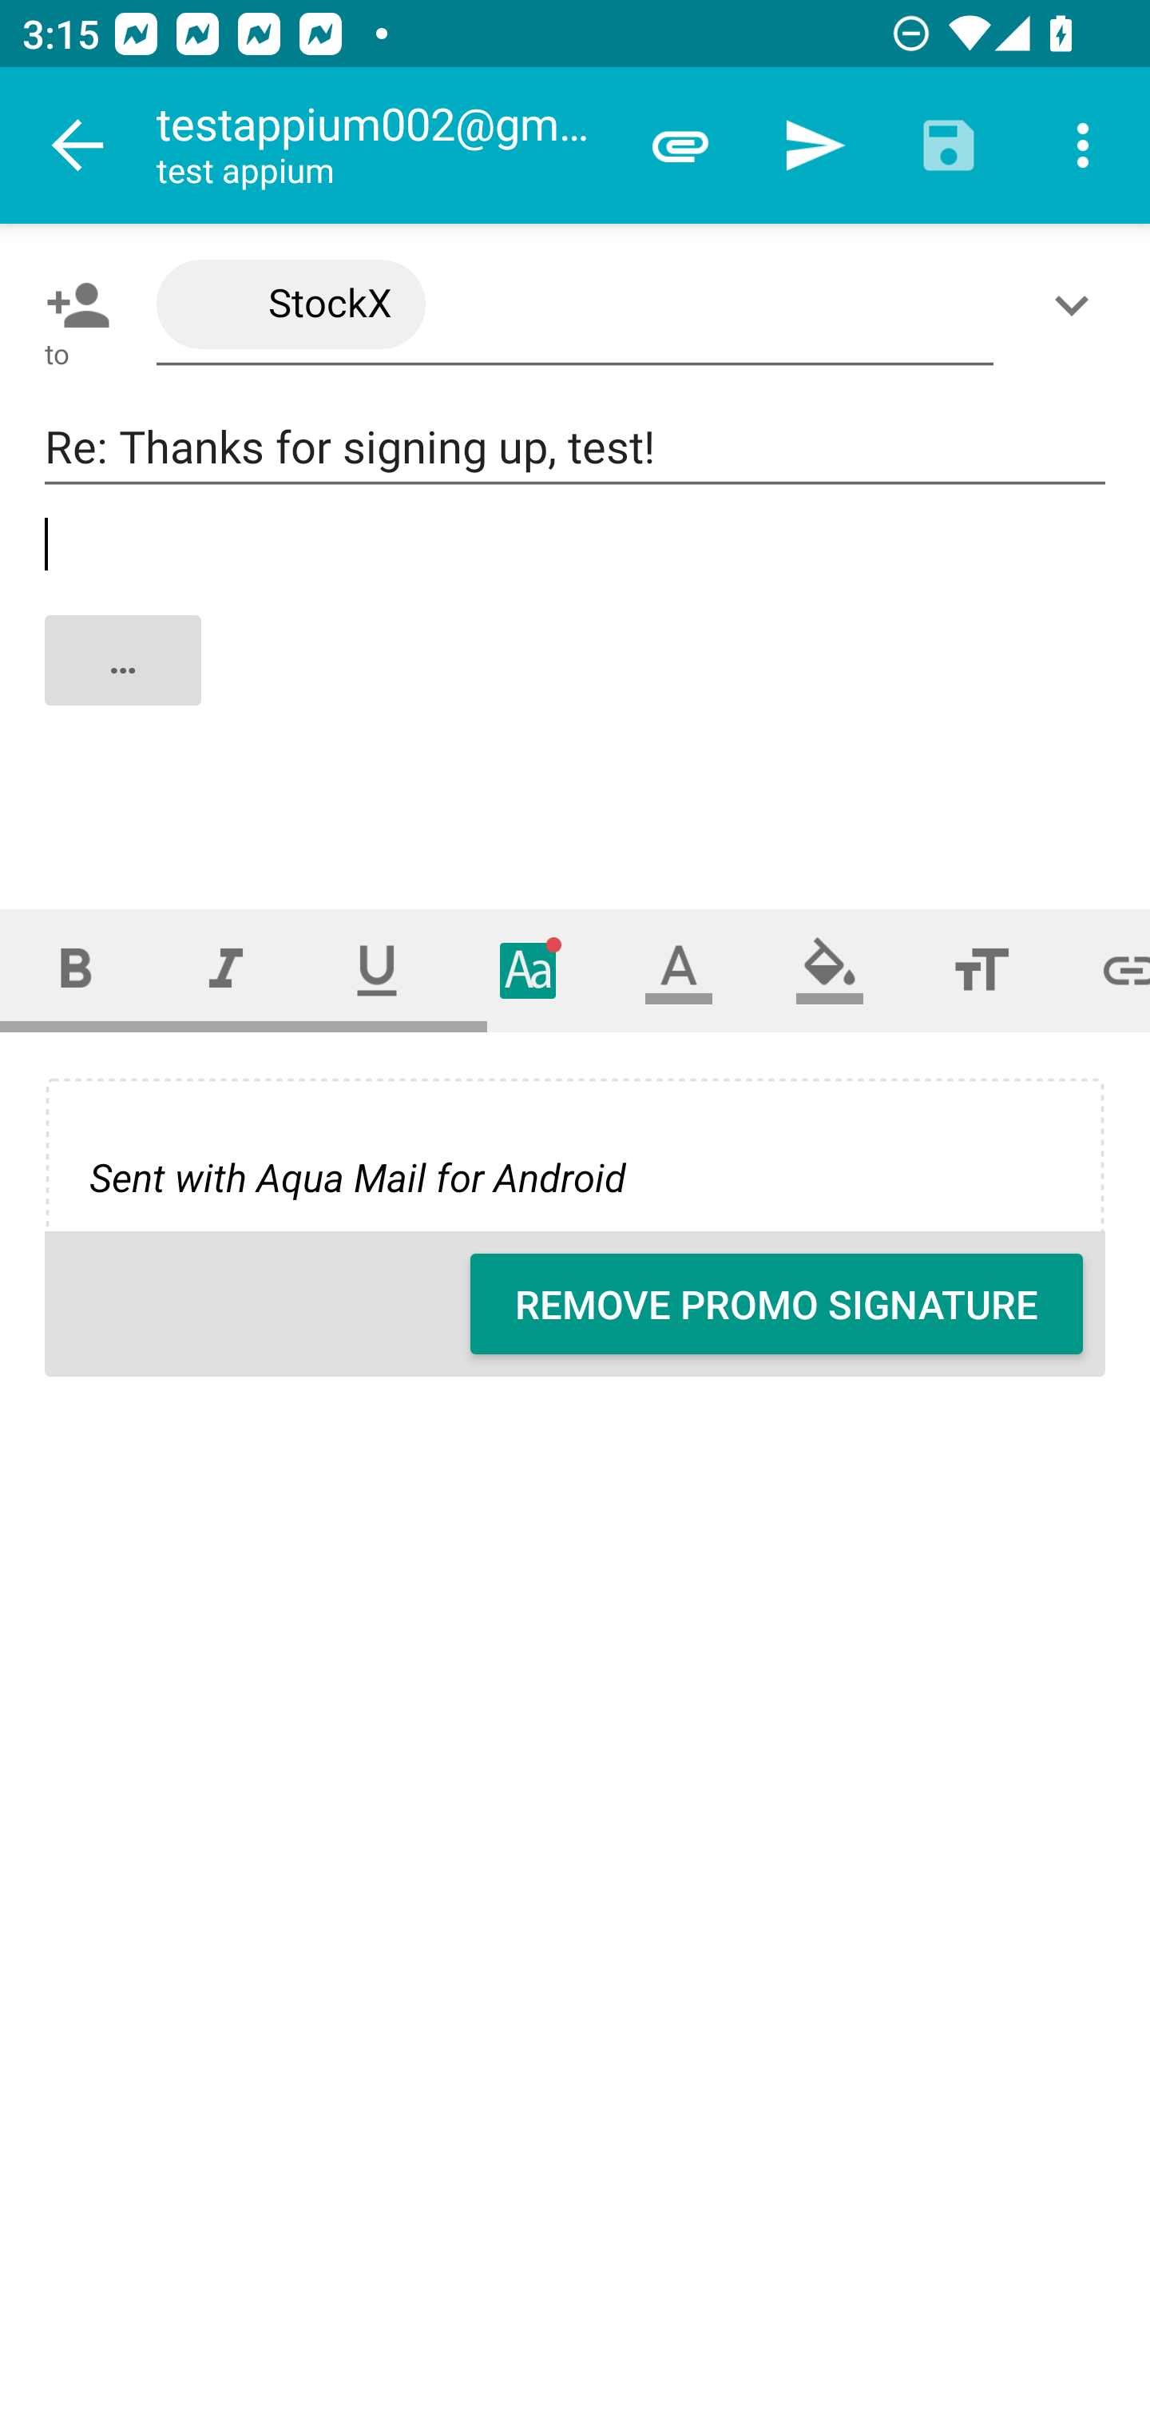 The height and width of the screenshot is (2429, 1150). I want to click on Text color, so click(679, 970).